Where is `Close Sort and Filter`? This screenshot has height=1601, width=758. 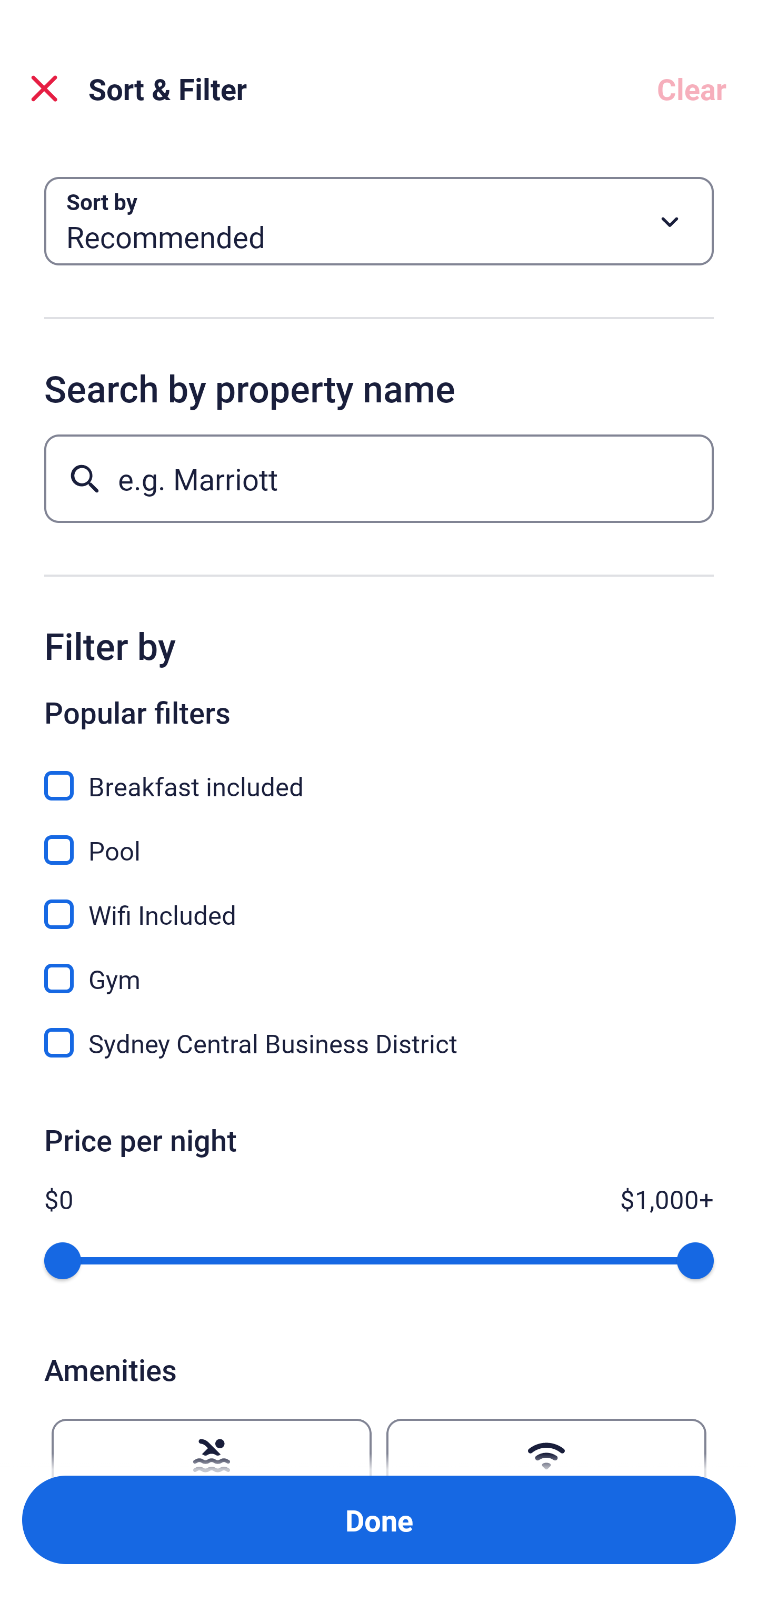 Close Sort and Filter is located at coordinates (44, 88).